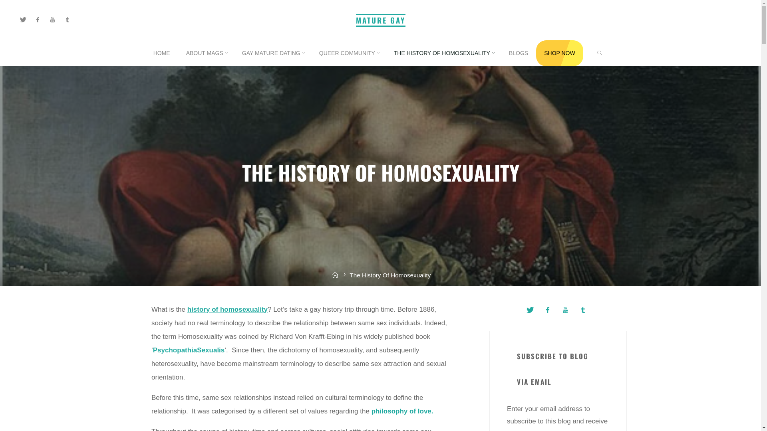 This screenshot has width=767, height=431. I want to click on Youtube, so click(53, 20).